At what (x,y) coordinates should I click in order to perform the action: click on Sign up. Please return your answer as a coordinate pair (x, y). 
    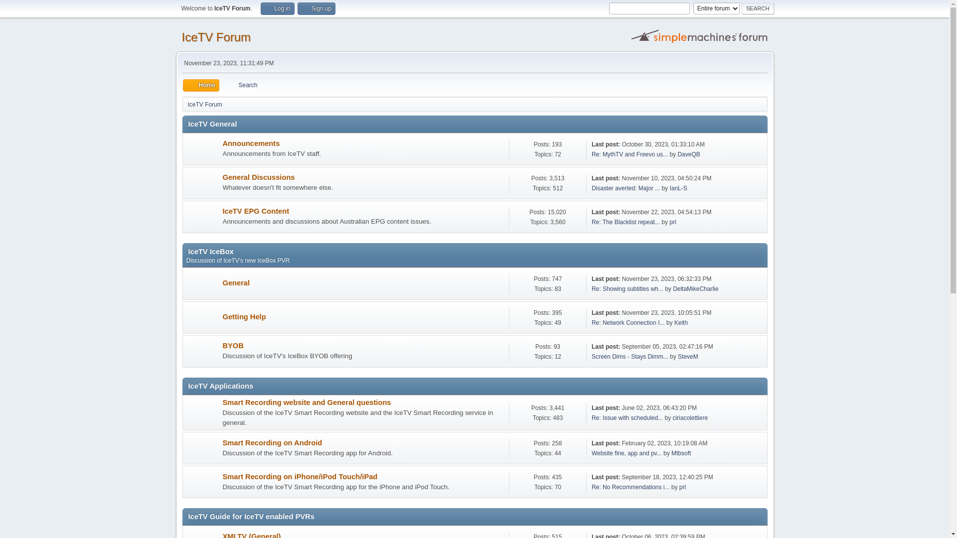
    Looking at the image, I should click on (317, 9).